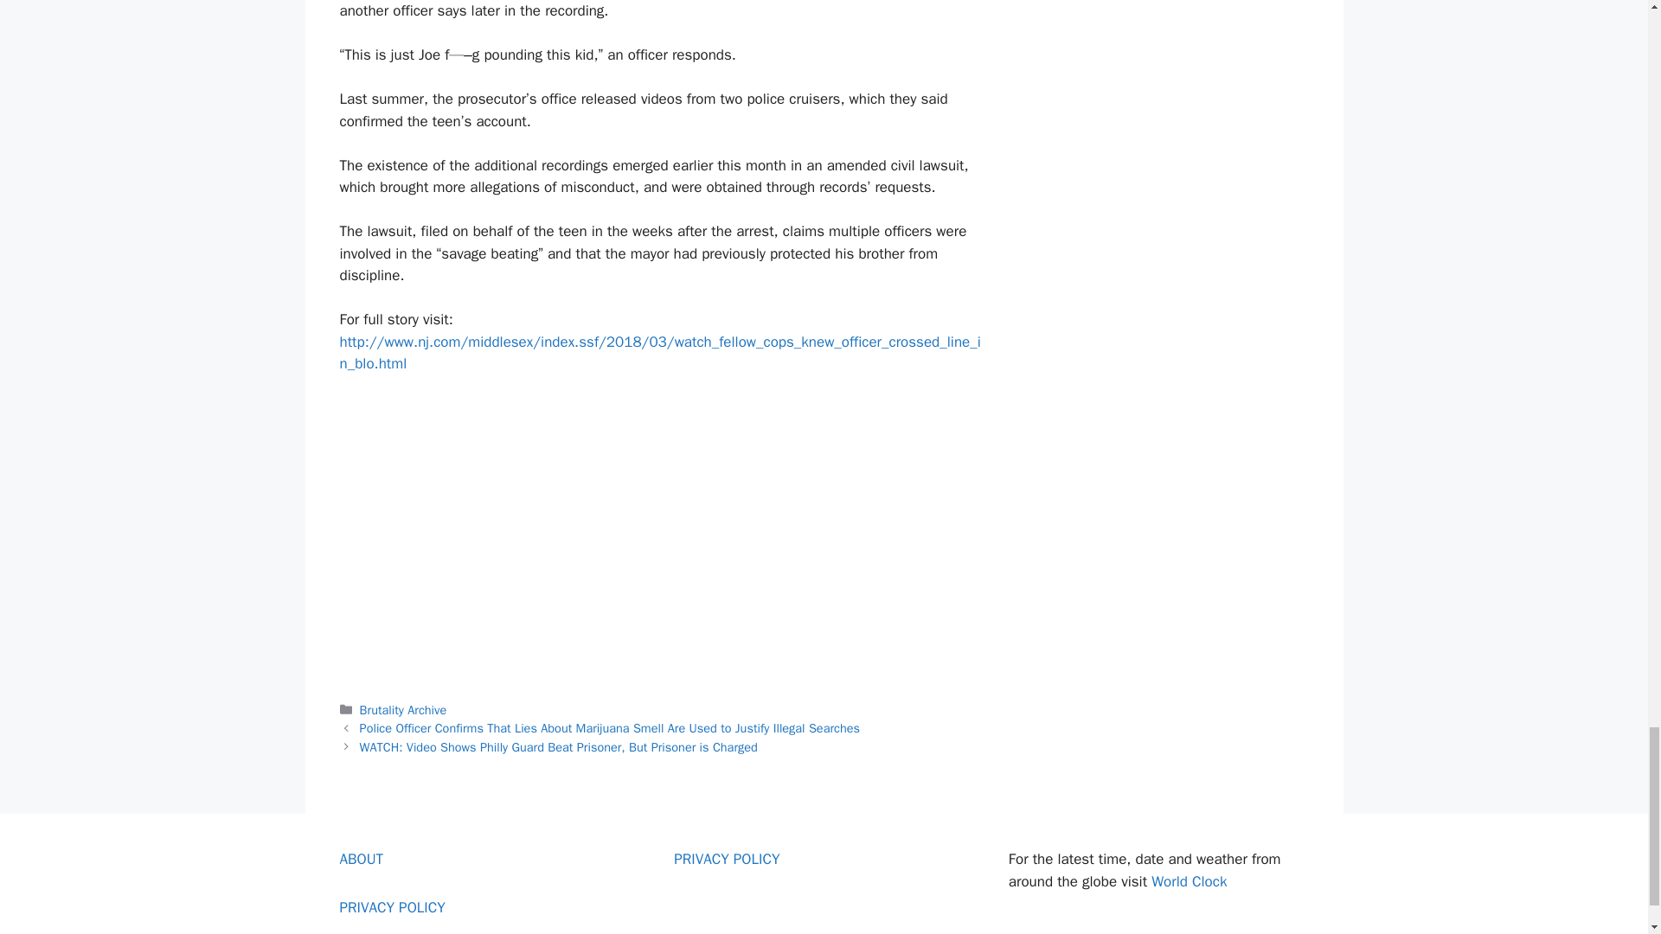  Describe the element at coordinates (403, 710) in the screenshot. I see `Brutality Archive` at that location.